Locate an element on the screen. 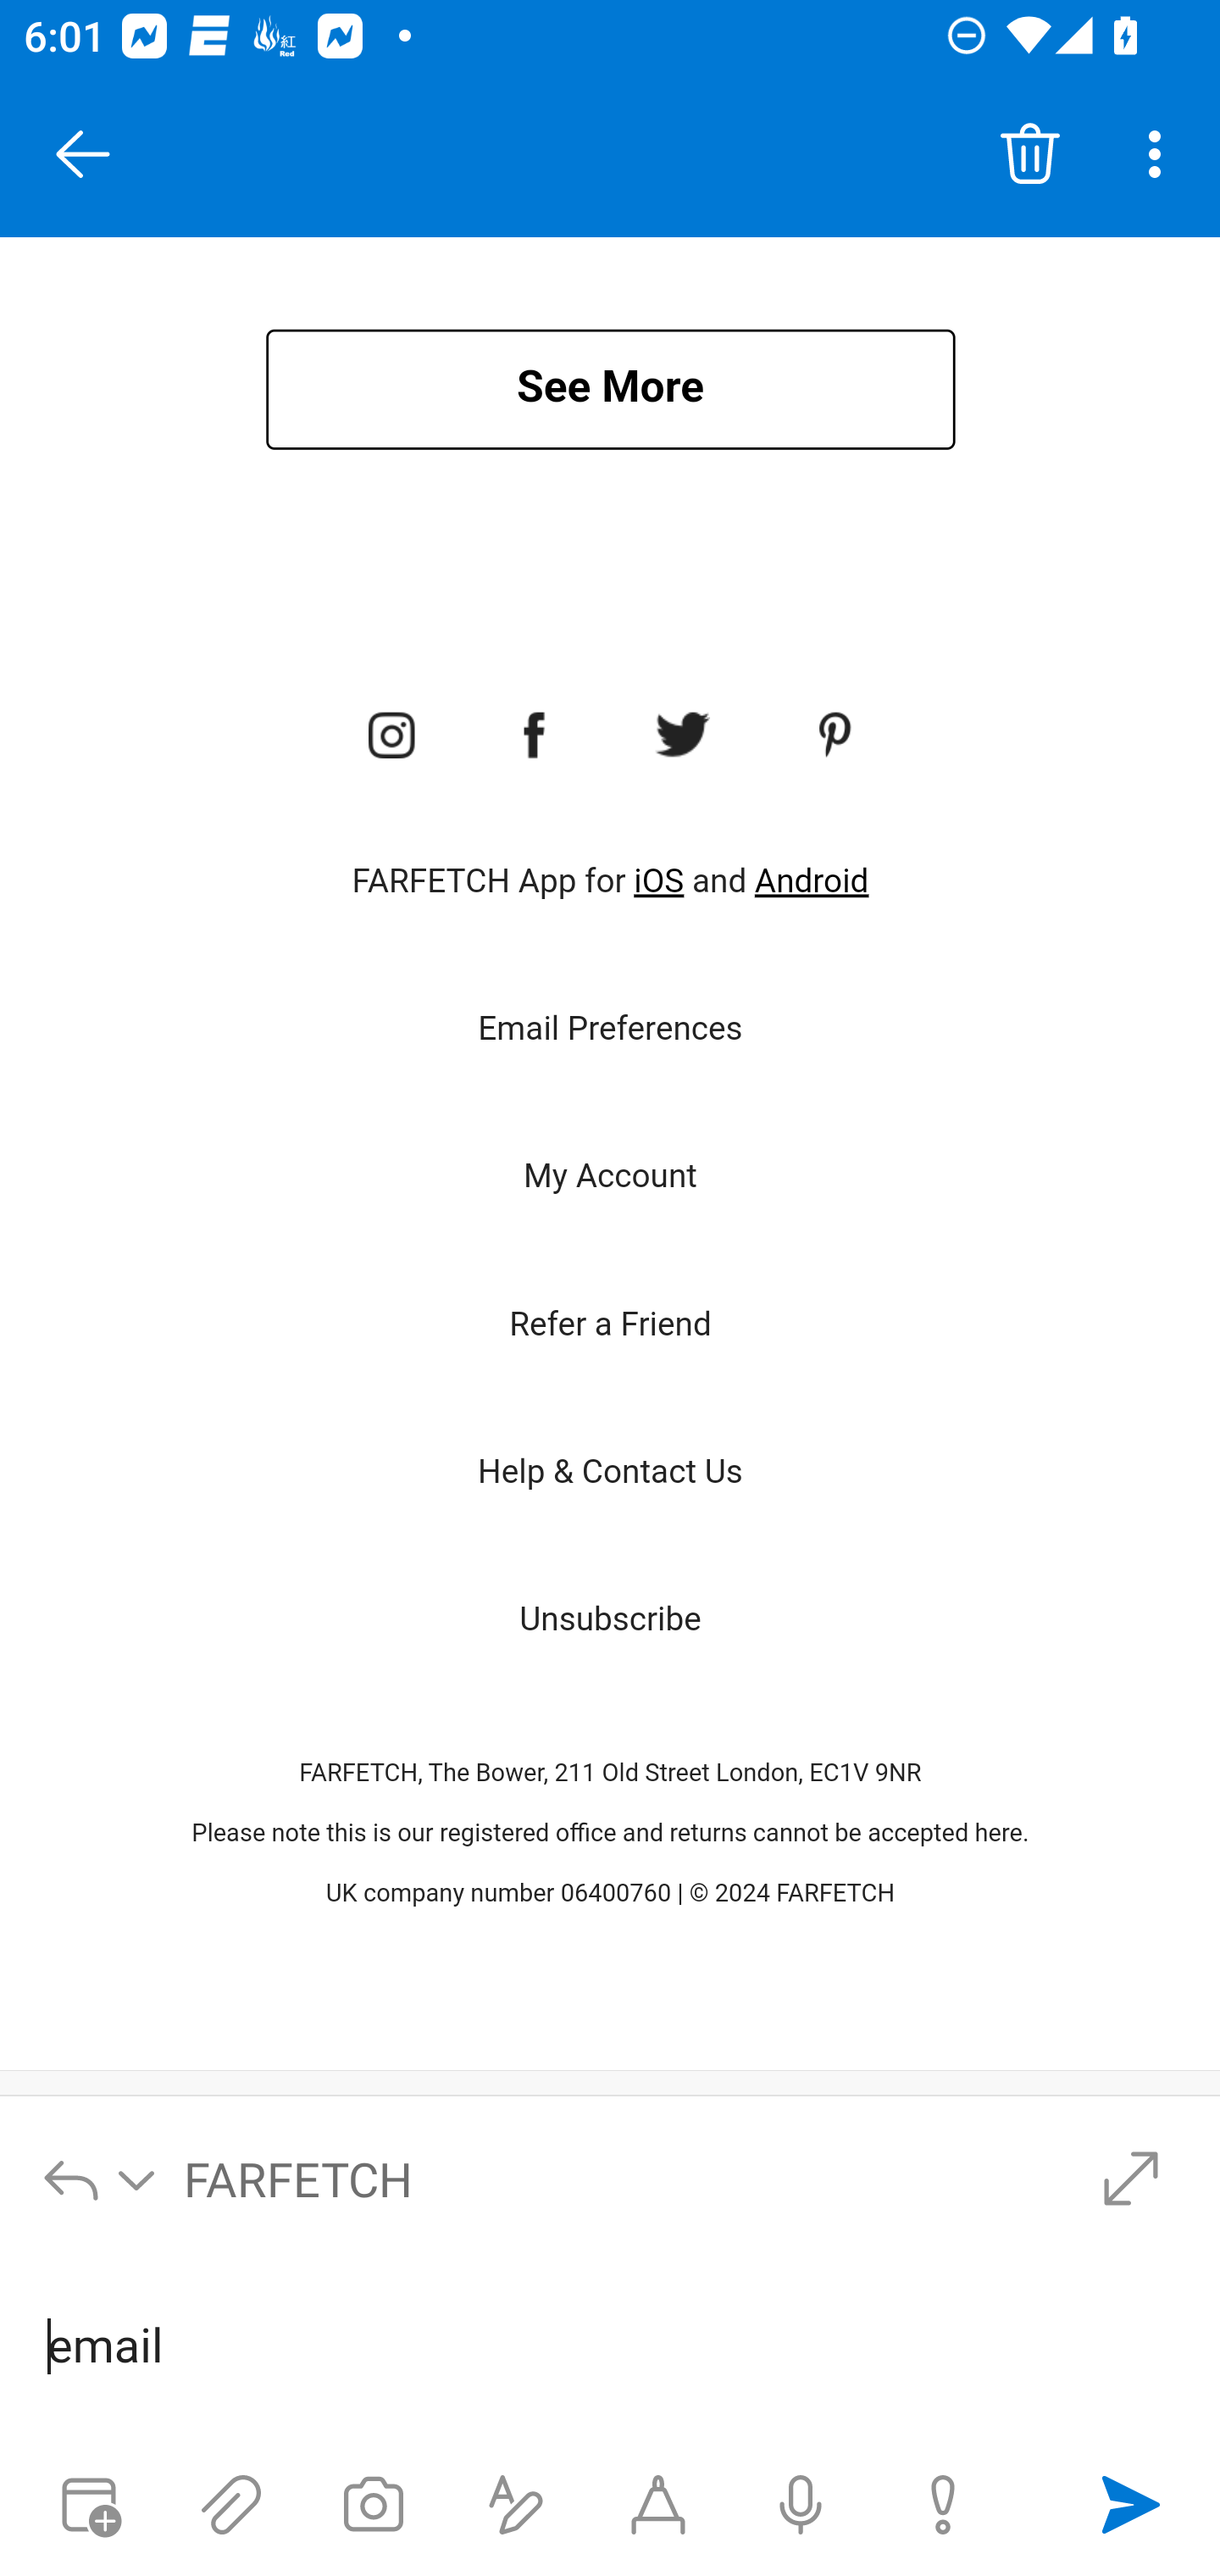 This screenshot has height=2576, width=1220. Attach files is located at coordinates (230, 2505).